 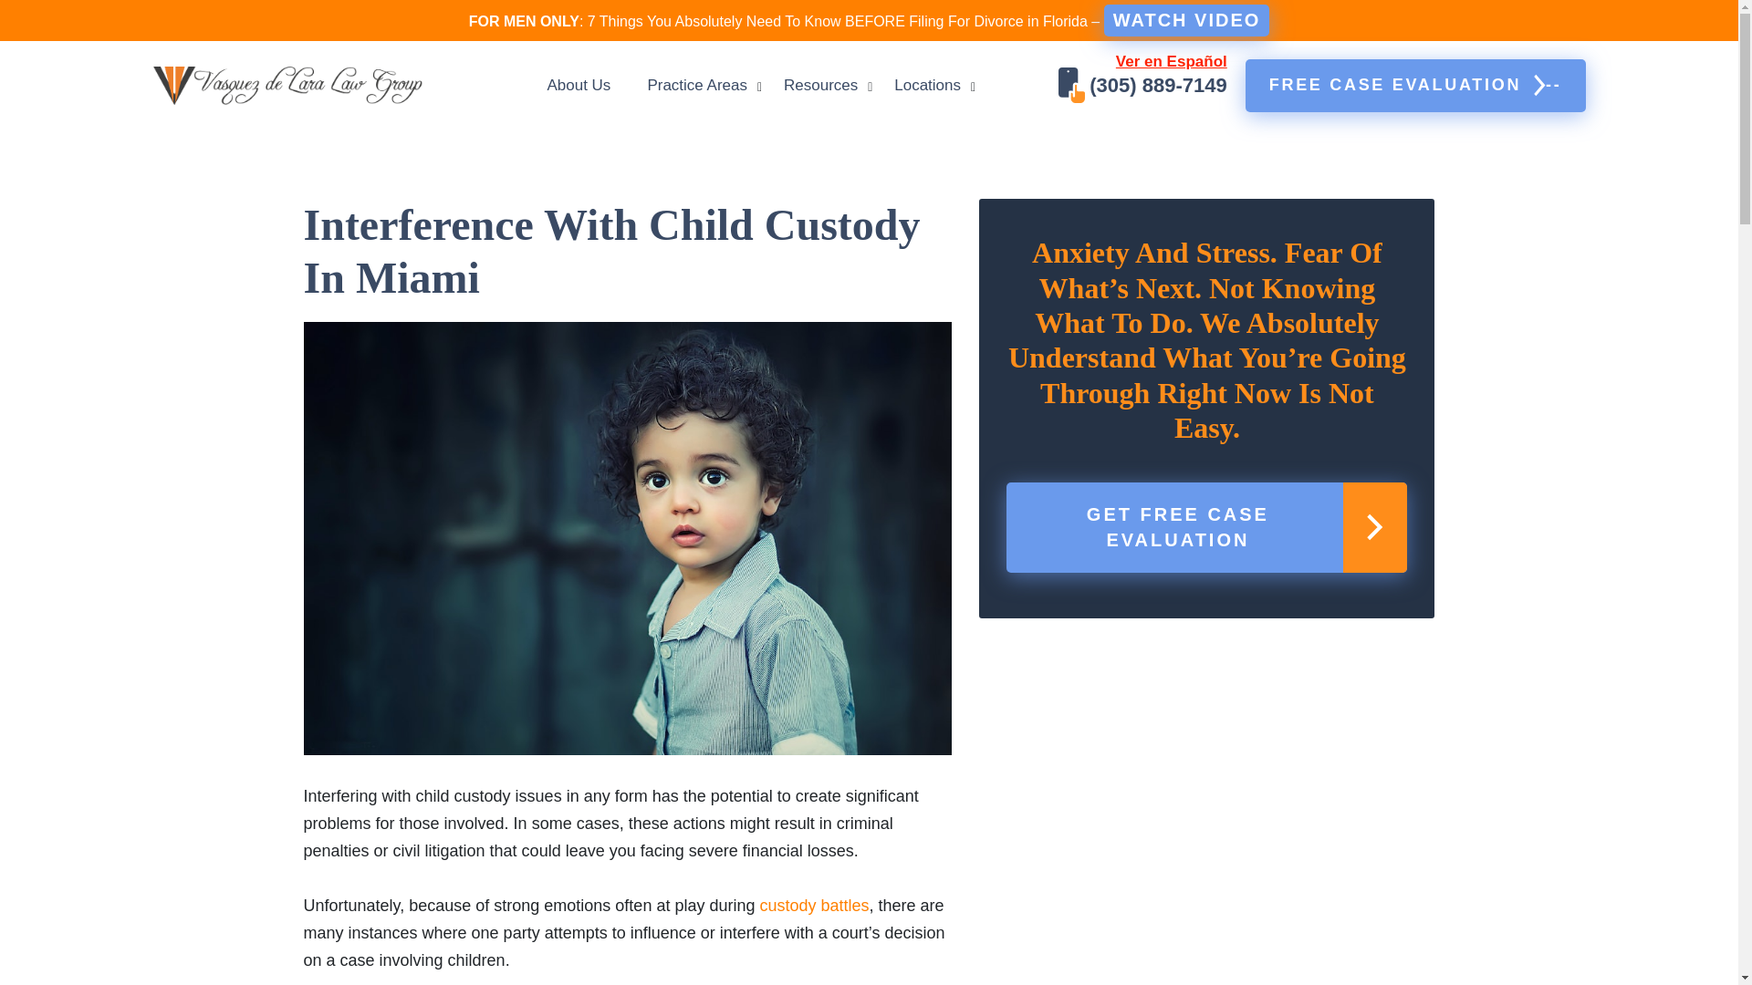 I want to click on custody battles, so click(x=814, y=905).